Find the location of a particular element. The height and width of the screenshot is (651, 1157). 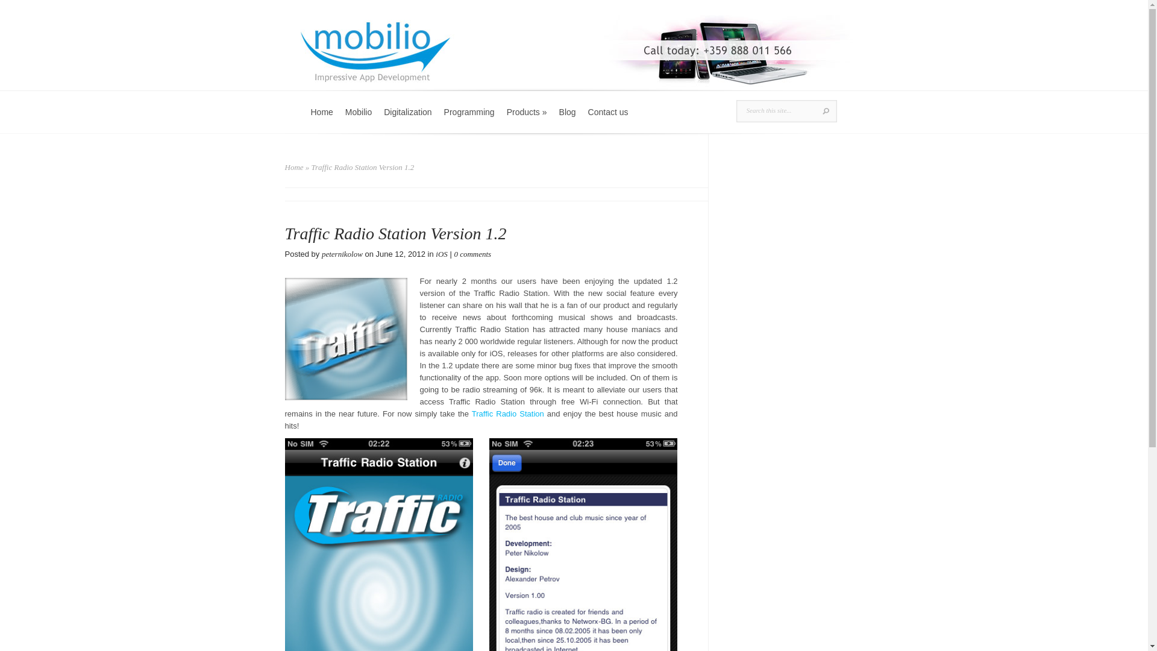

Search this site... is located at coordinates (777, 110).